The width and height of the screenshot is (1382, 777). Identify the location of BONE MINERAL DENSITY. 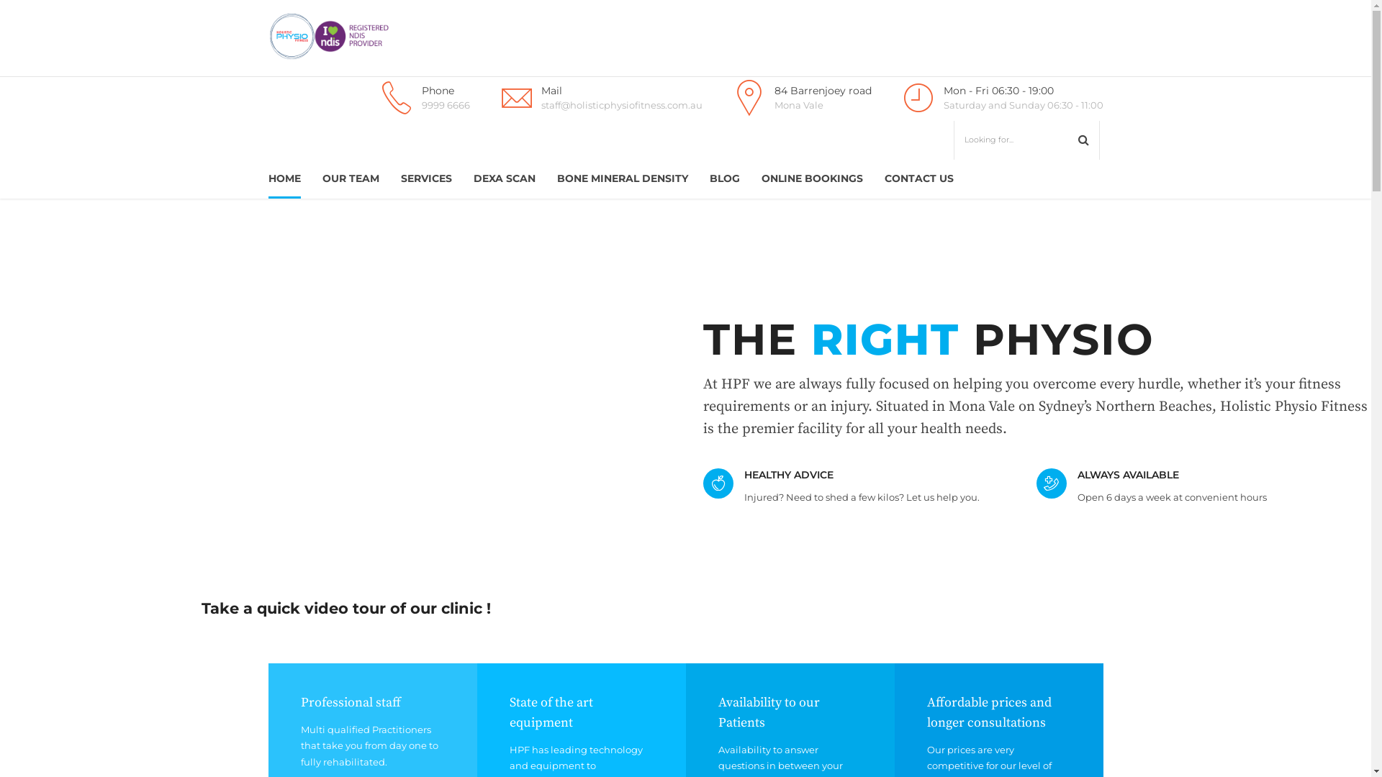
(623, 178).